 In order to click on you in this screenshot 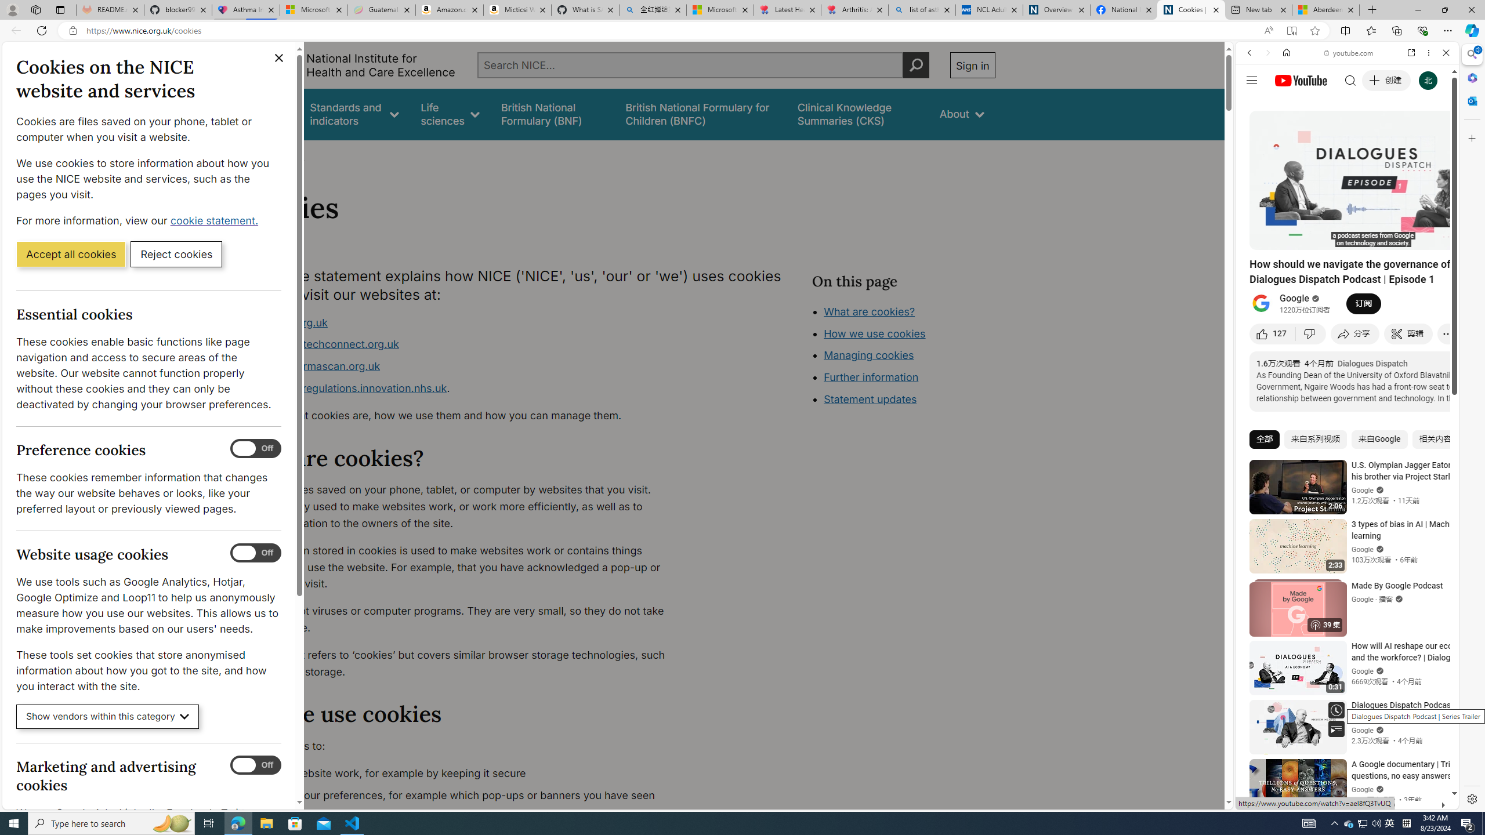, I will do `click(1342, 770)`.